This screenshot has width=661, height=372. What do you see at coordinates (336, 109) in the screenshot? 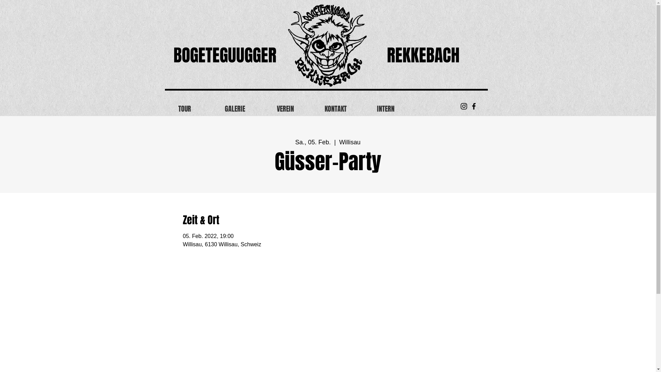
I see `KONTAKT` at bounding box center [336, 109].